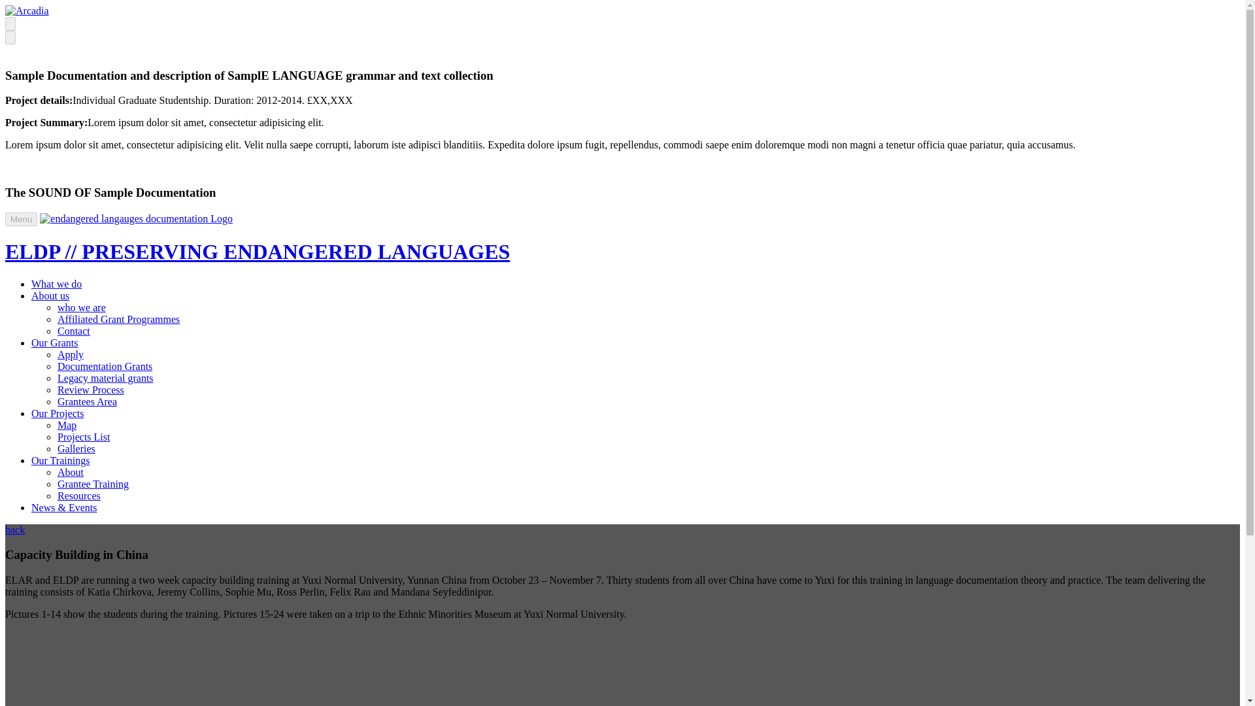  I want to click on Apply, so click(71, 354).